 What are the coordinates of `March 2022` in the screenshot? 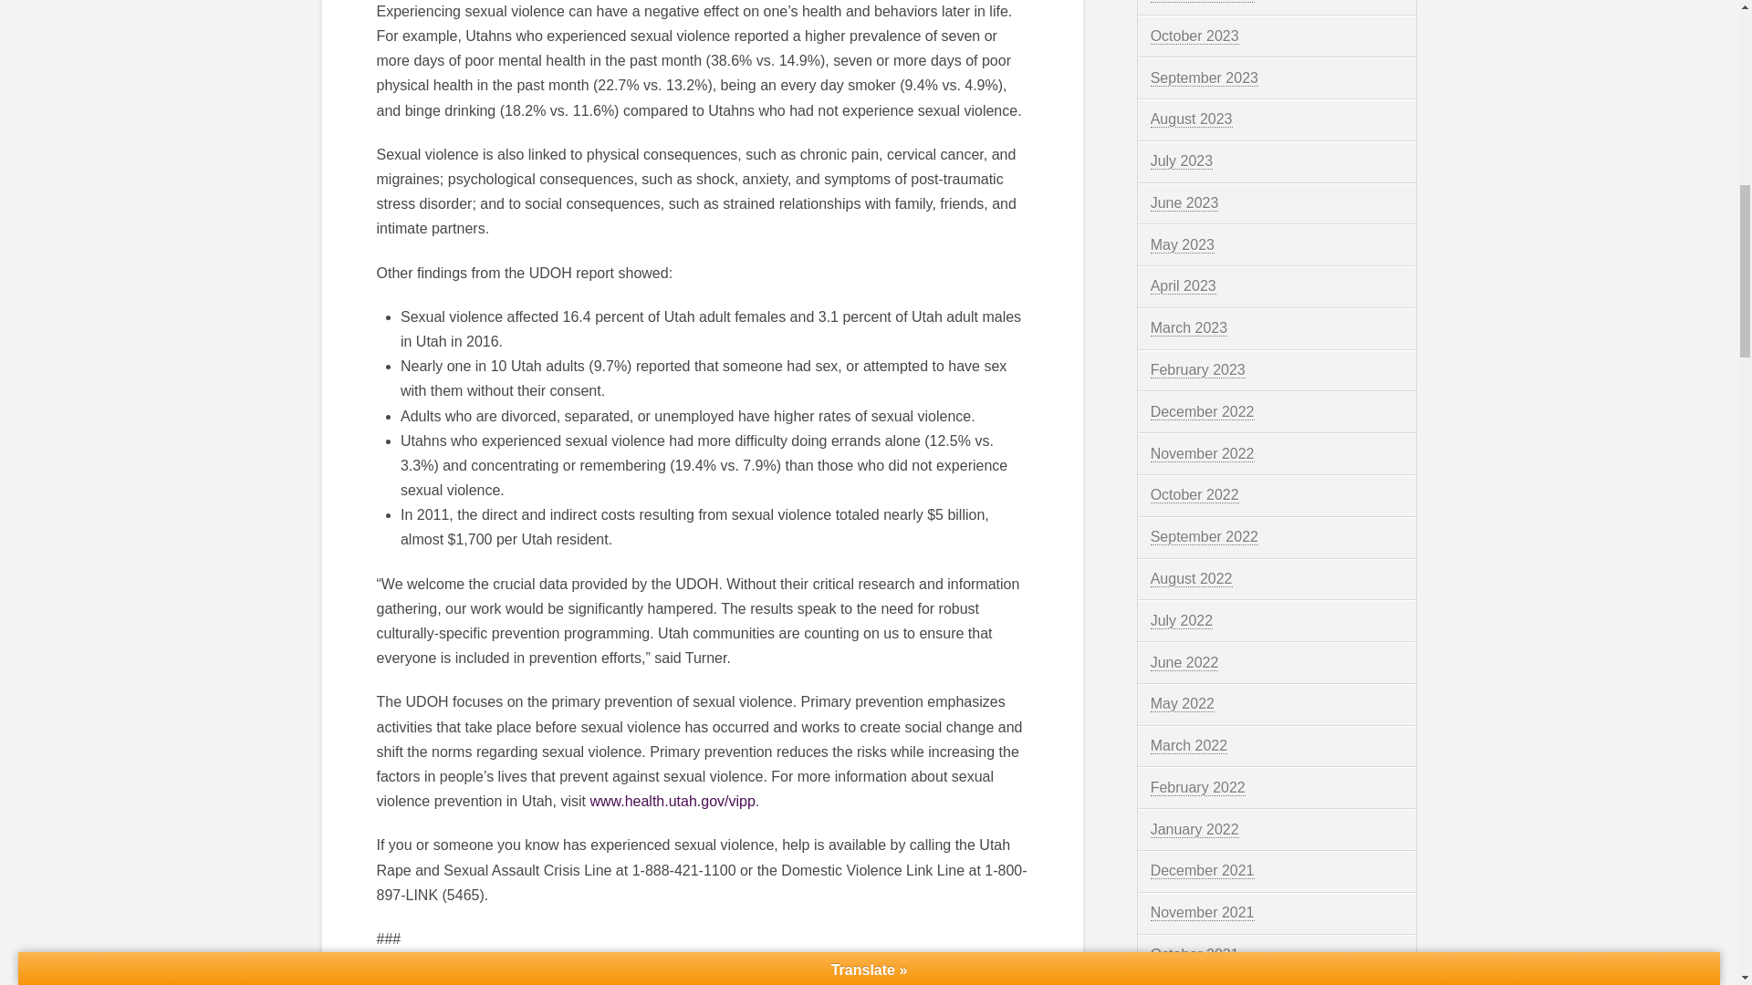 It's located at (1189, 746).